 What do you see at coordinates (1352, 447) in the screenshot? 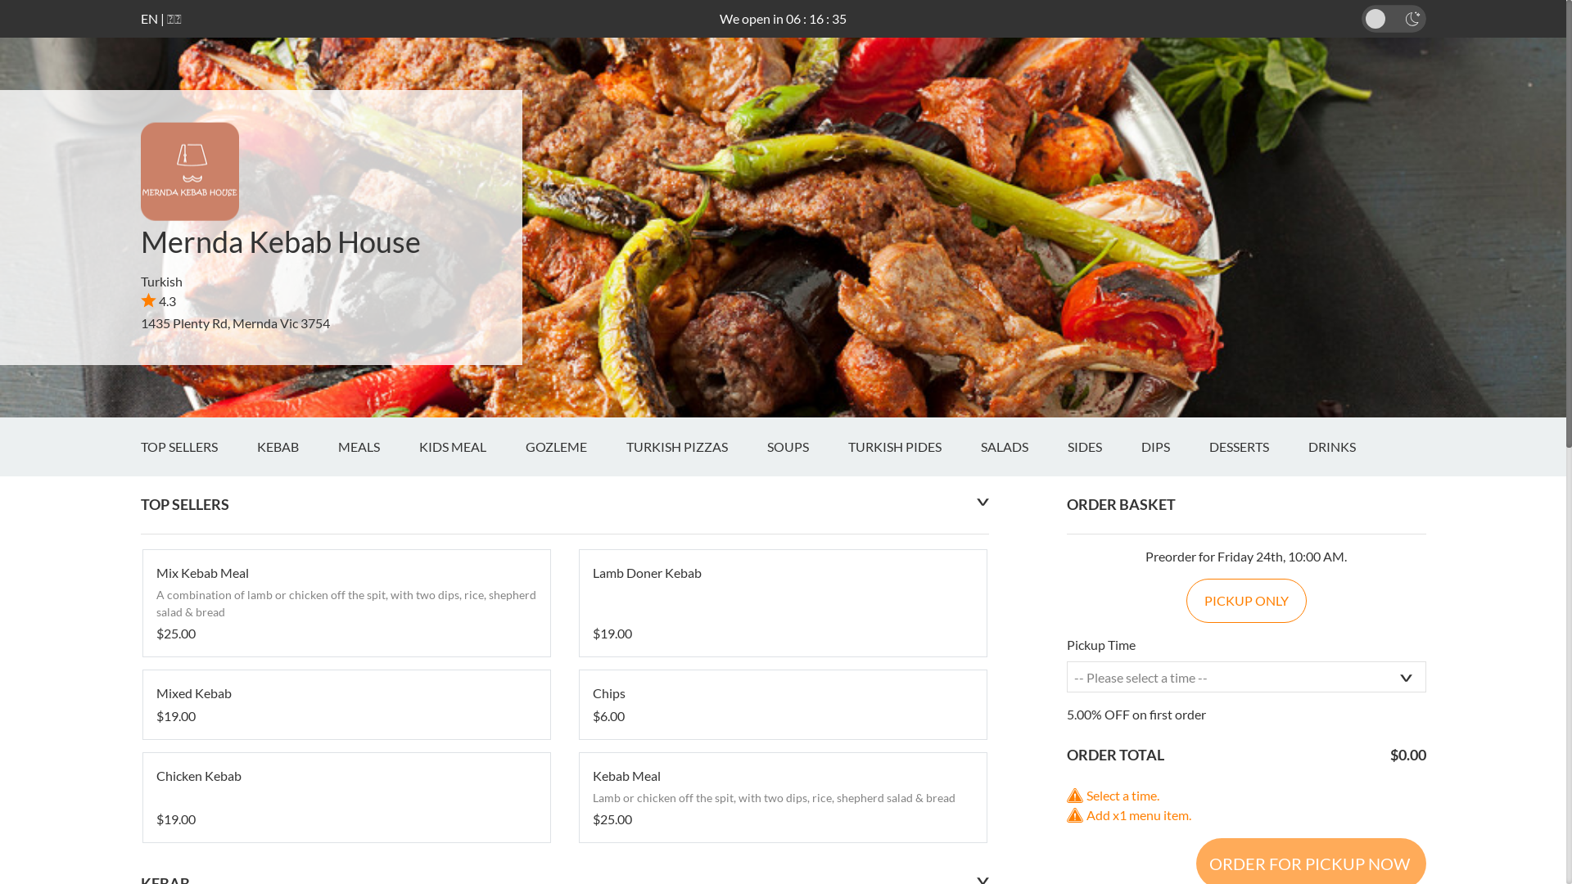
I see `DRINKS` at bounding box center [1352, 447].